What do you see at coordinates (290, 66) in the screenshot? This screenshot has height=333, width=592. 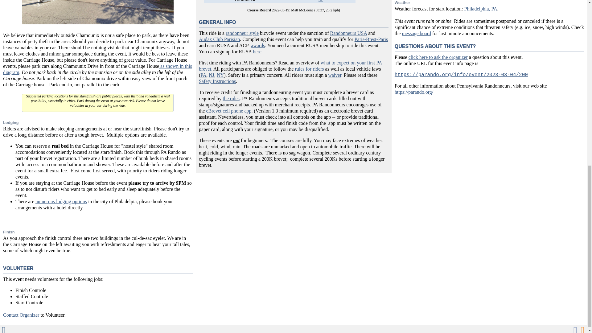 I see `what to expect on your first PA brevet.` at bounding box center [290, 66].